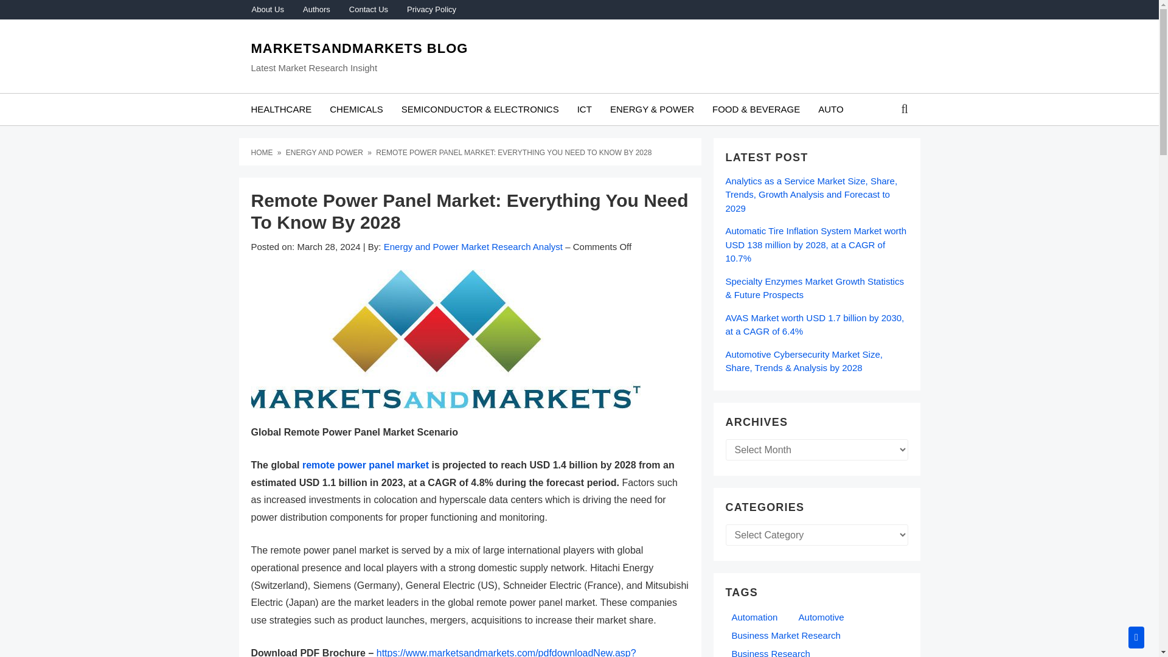 Image resolution: width=1168 pixels, height=657 pixels. What do you see at coordinates (356, 109) in the screenshot?
I see `CHEMICALS` at bounding box center [356, 109].